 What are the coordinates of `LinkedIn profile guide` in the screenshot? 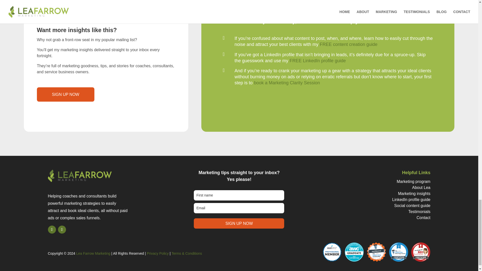 It's located at (411, 199).